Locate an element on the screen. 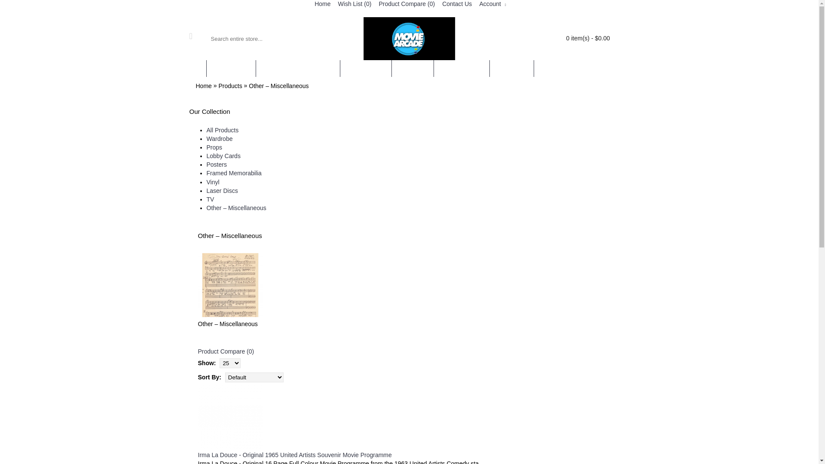 The height and width of the screenshot is (464, 825). MY ACCOUNT is located at coordinates (461, 69).